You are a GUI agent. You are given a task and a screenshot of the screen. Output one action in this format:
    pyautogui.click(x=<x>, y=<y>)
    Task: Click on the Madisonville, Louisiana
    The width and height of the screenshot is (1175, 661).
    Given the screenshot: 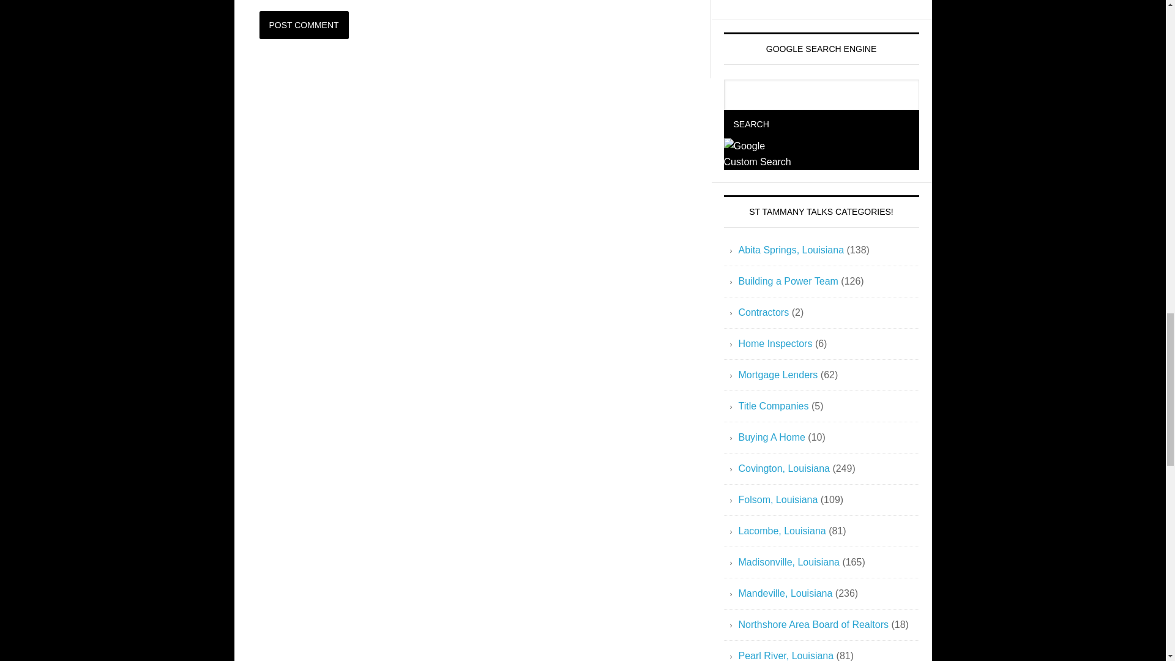 What is the action you would take?
    pyautogui.click(x=788, y=562)
    